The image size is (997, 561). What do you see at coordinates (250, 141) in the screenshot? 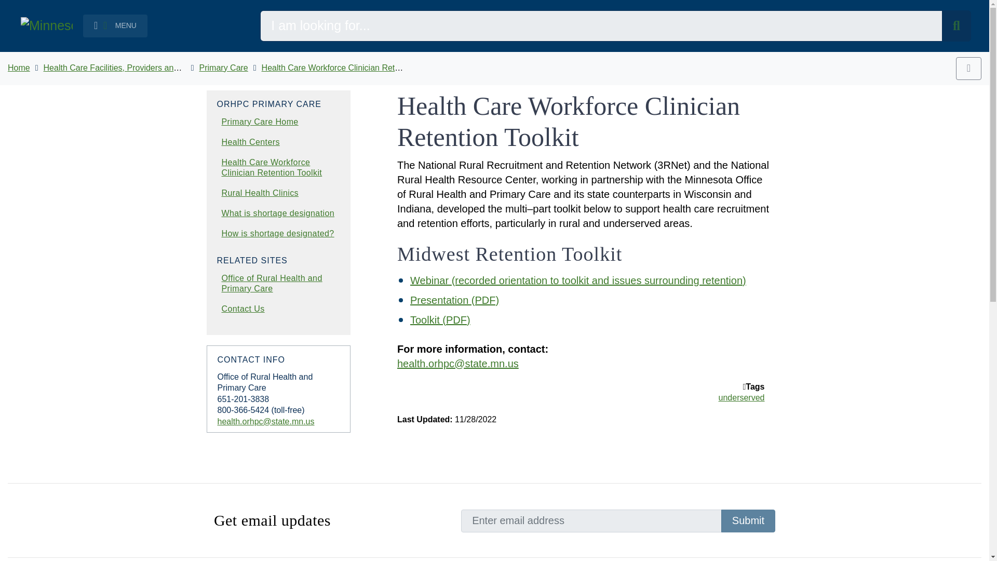
I see `Health Centers` at bounding box center [250, 141].